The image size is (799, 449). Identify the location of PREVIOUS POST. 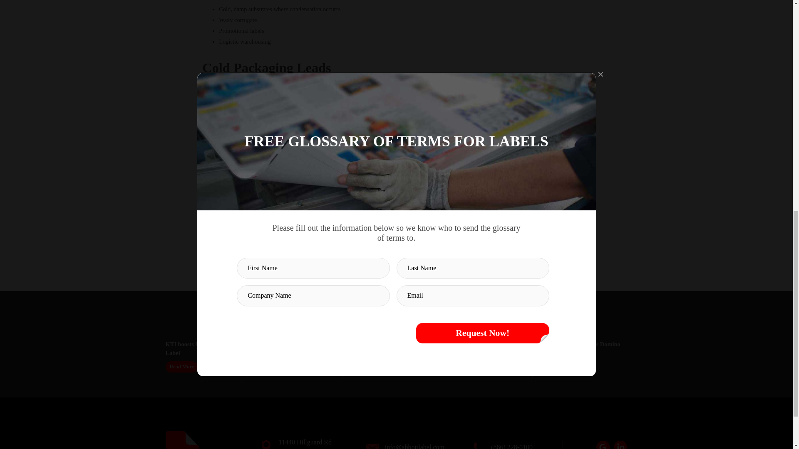
(295, 194).